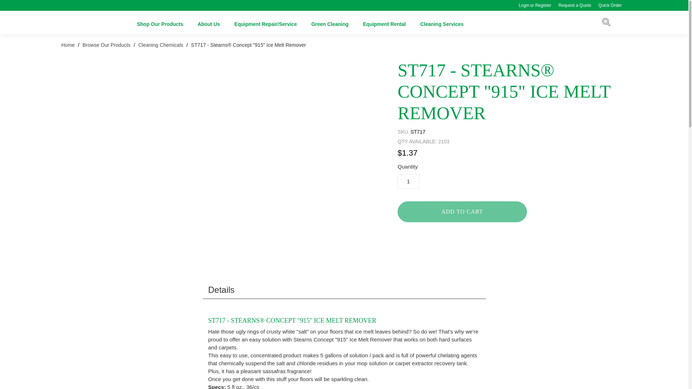 The width and height of the screenshot is (692, 389). I want to click on Equipment Rental, so click(384, 22).